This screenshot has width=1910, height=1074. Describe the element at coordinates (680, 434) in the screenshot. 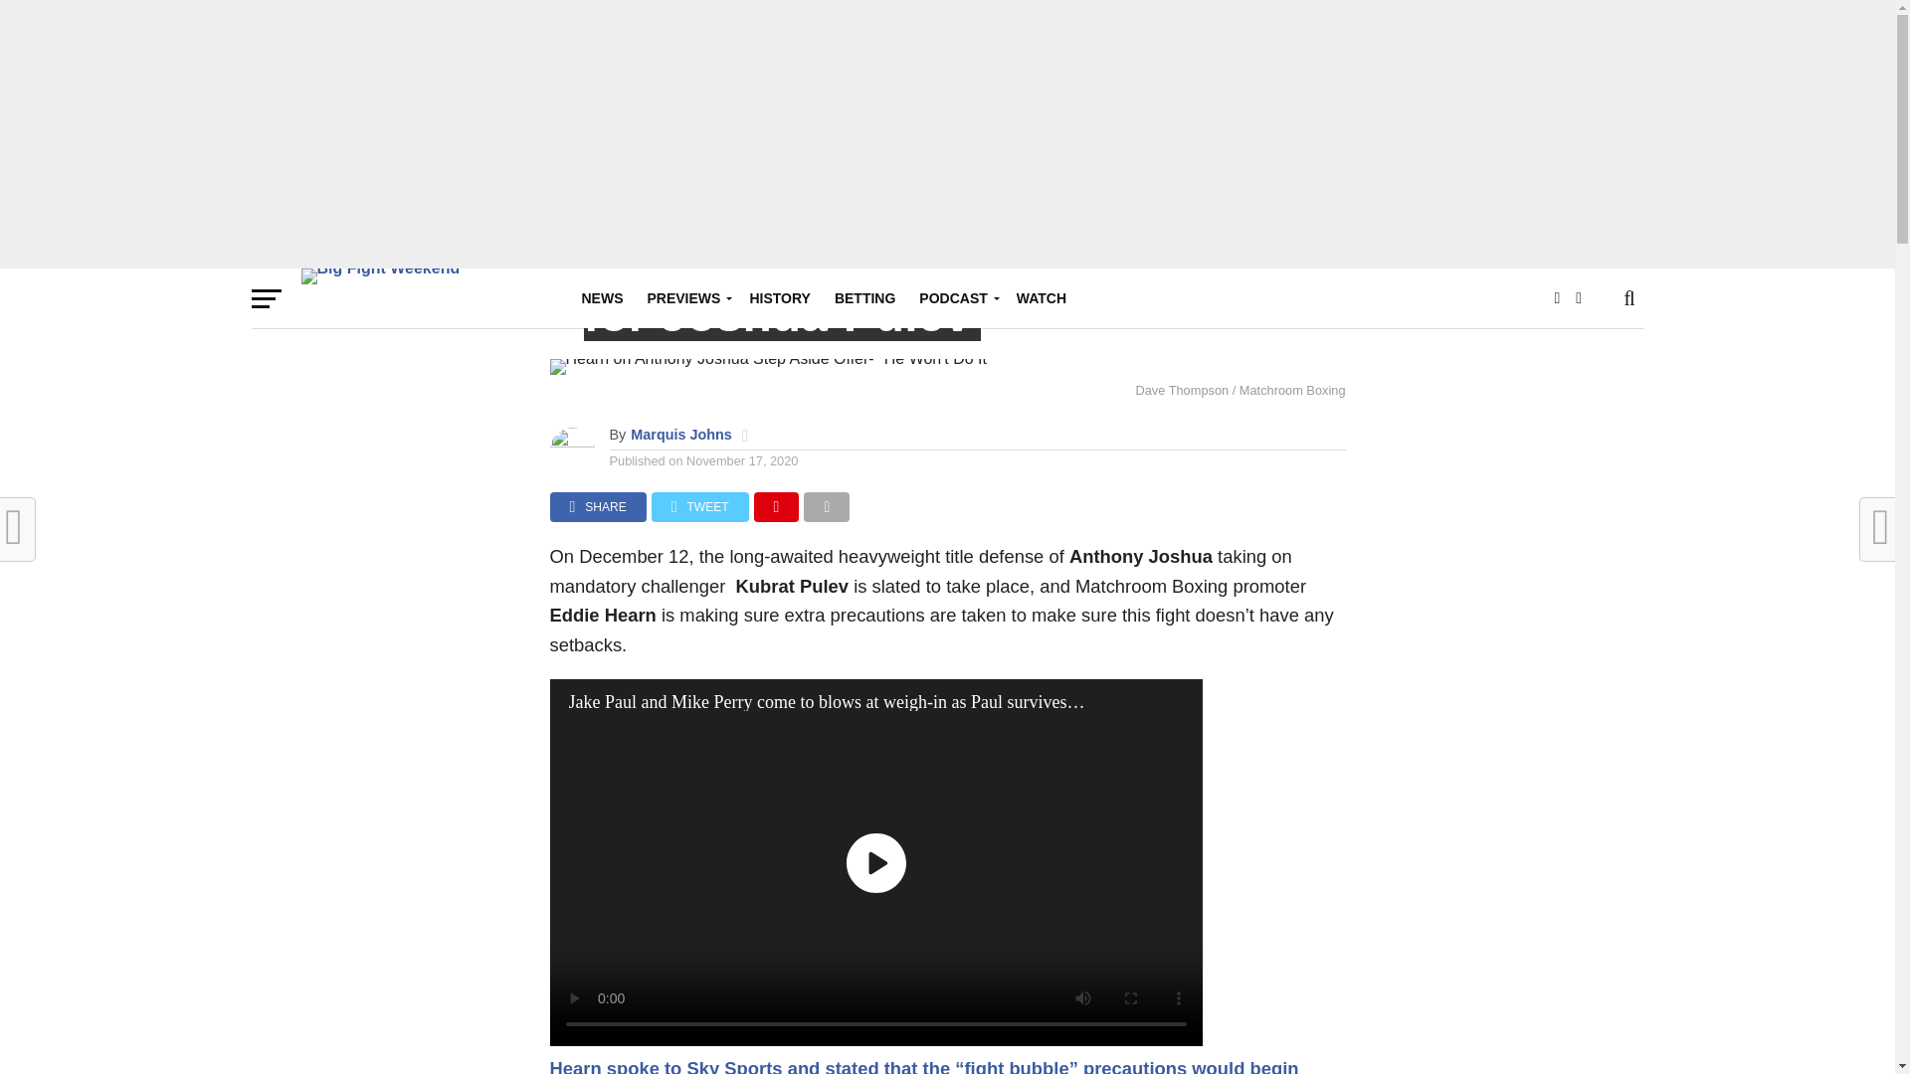

I see `Posts by Marquis Johns` at that location.